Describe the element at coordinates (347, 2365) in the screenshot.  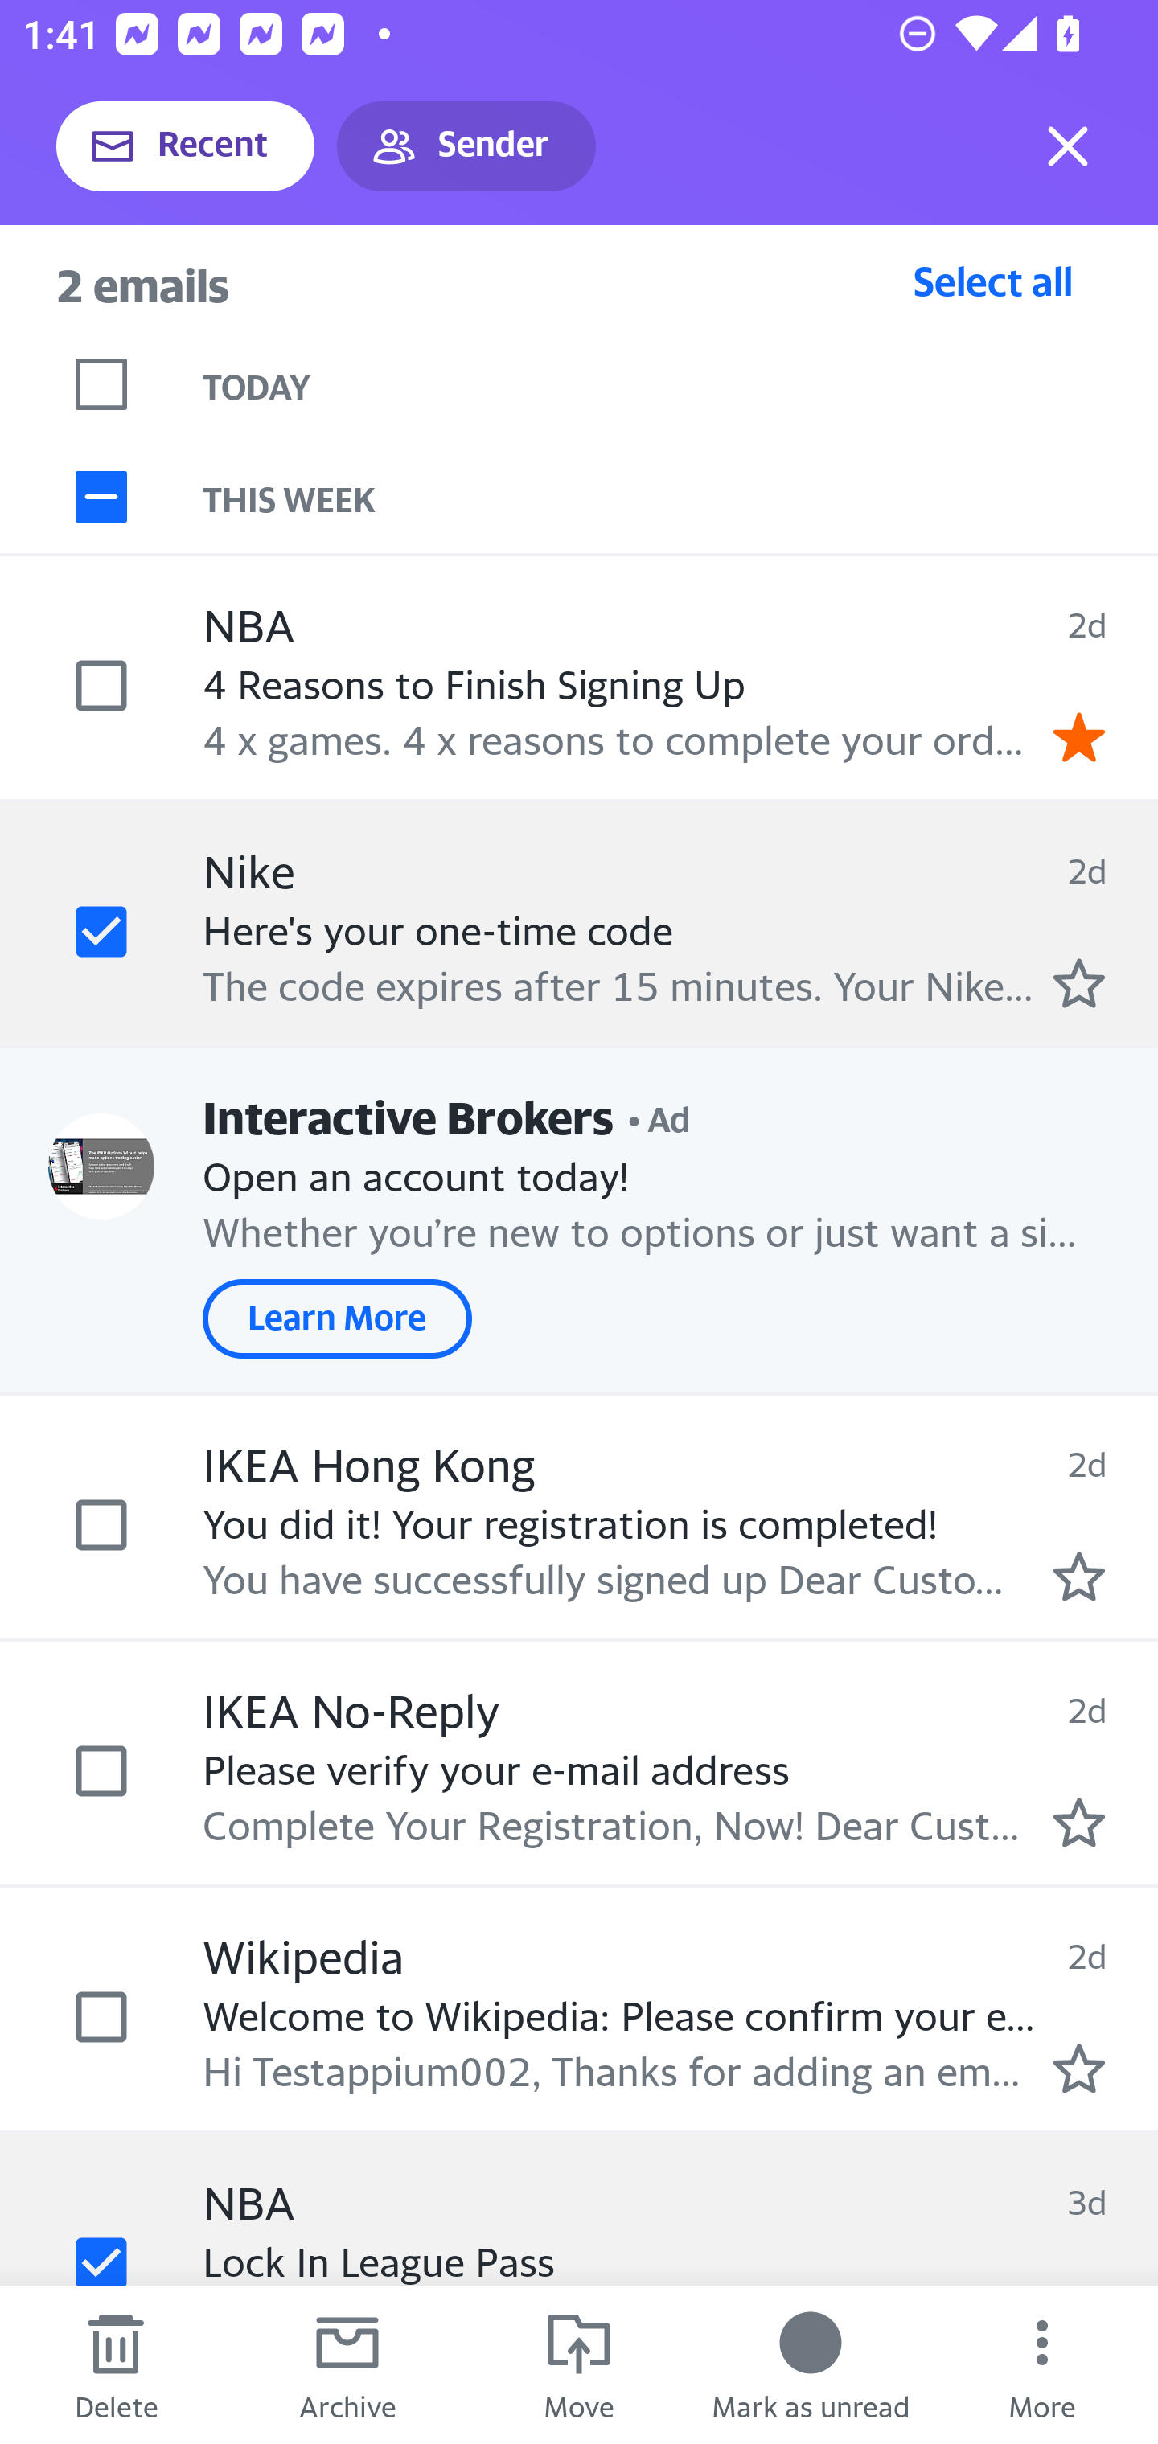
I see `Archive` at that location.